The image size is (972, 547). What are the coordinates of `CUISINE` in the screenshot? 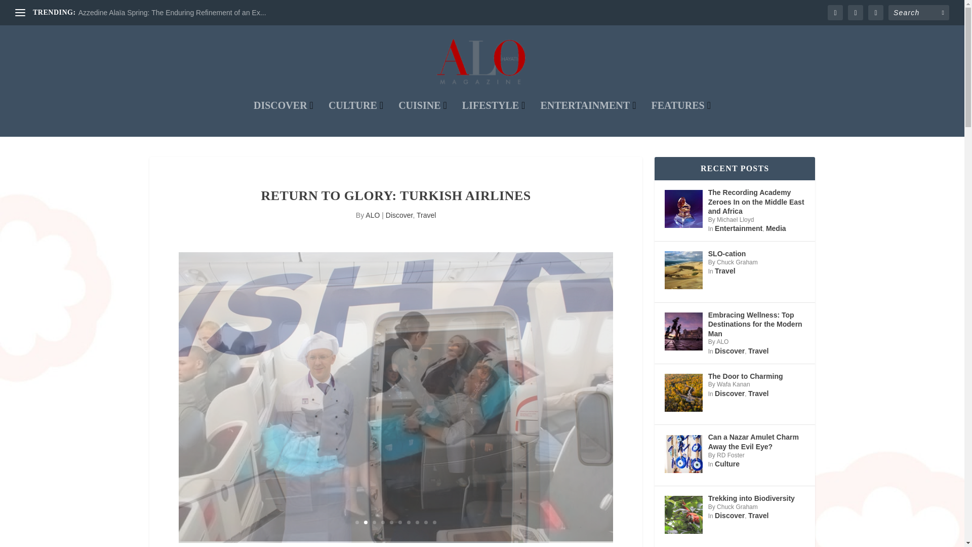 It's located at (423, 119).